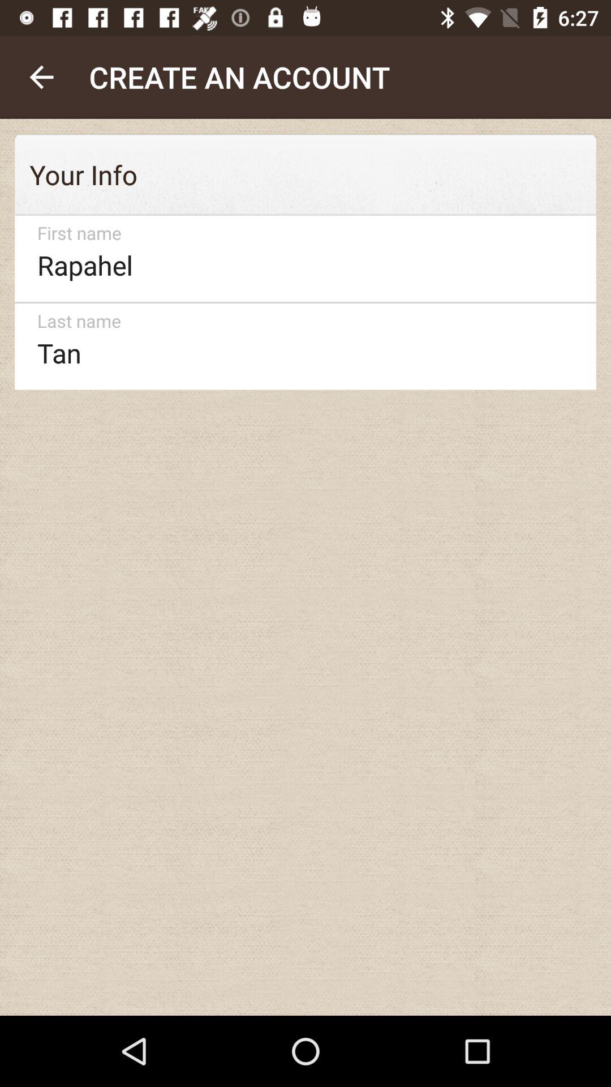 Image resolution: width=611 pixels, height=1087 pixels. Describe the element at coordinates (300, 346) in the screenshot. I see `jump until tan icon` at that location.